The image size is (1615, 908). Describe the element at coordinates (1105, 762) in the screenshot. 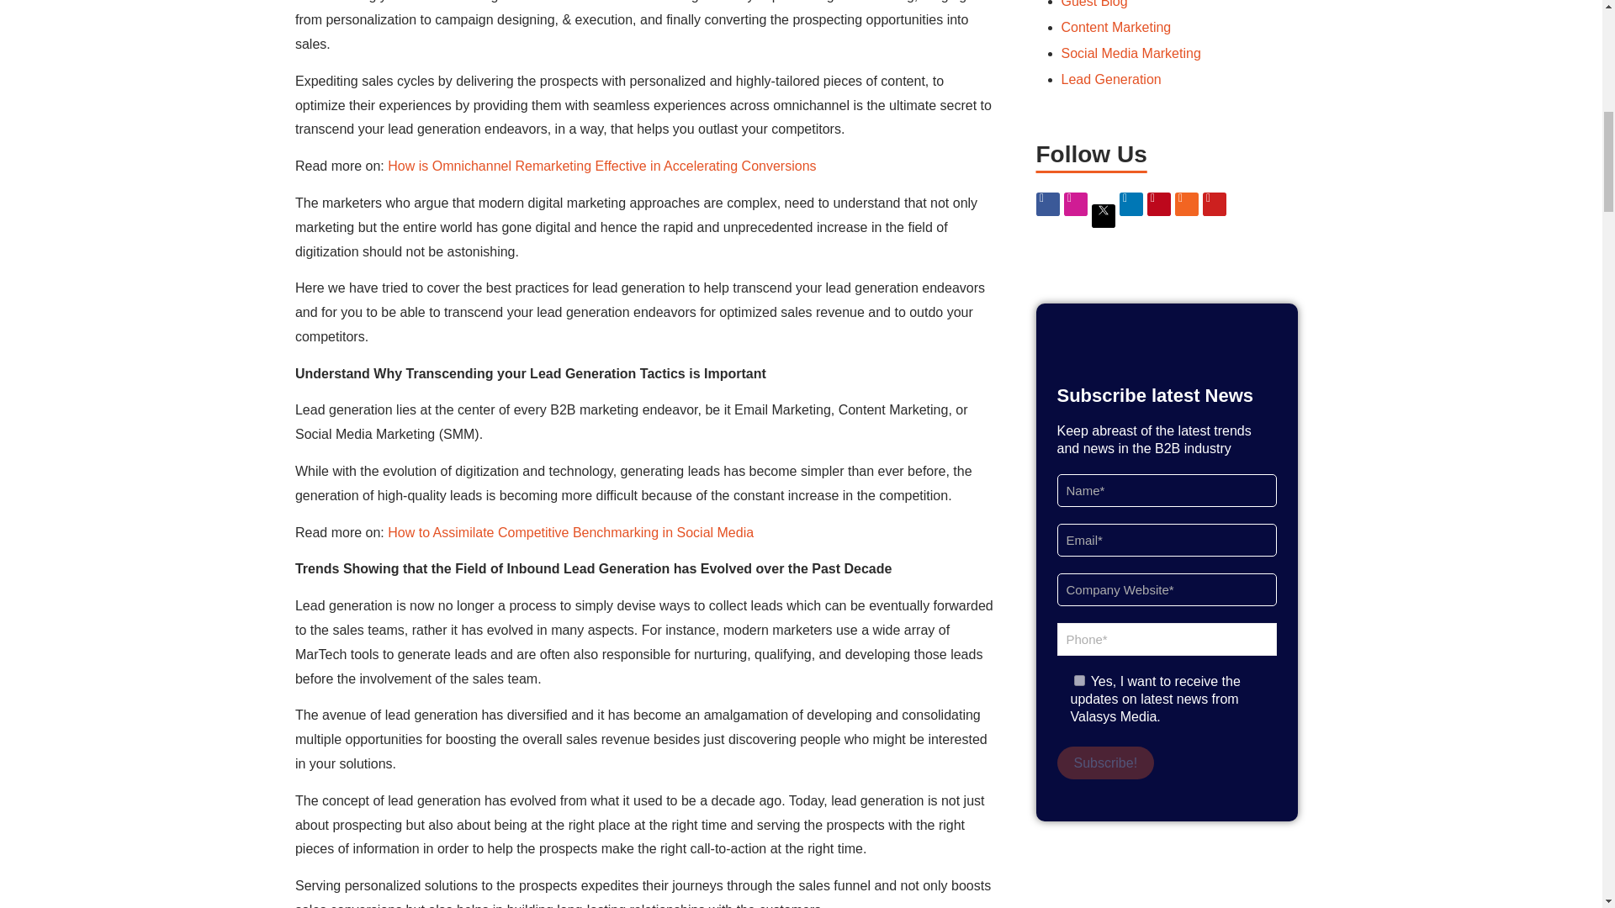

I see `Subscribe!` at that location.